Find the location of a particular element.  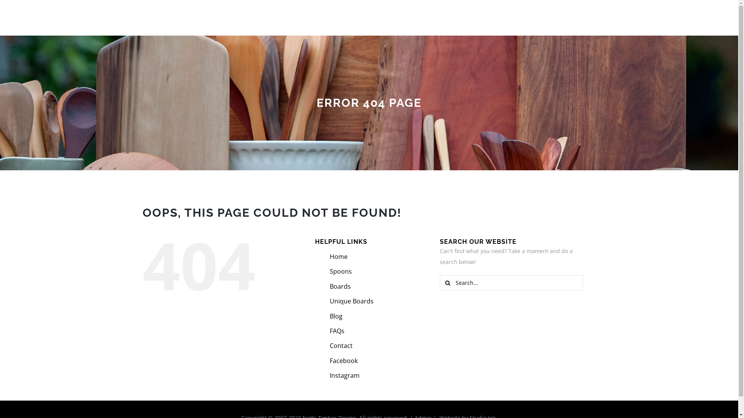

Blog is located at coordinates (336, 316).